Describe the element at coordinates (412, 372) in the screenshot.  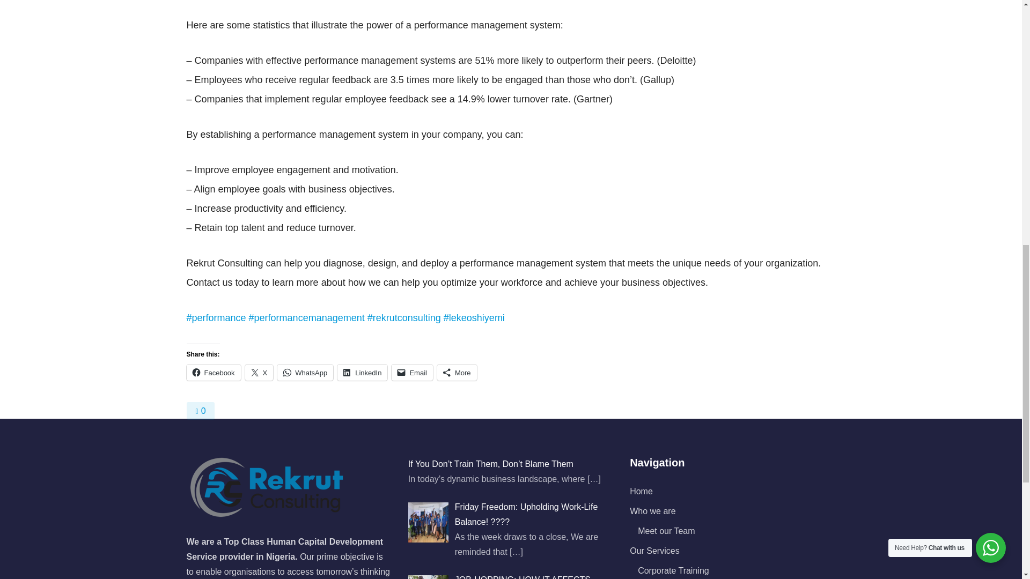
I see `Click to email a link to a friend` at that location.